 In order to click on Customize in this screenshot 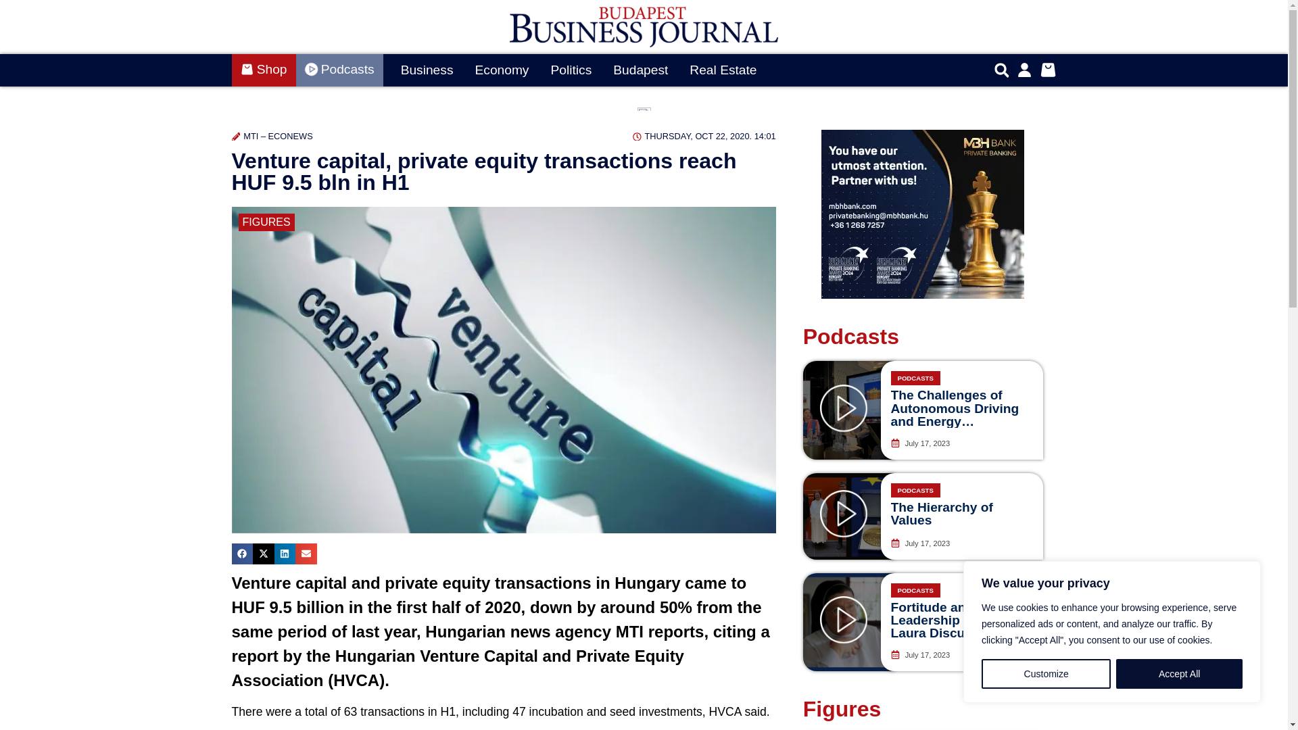, I will do `click(1046, 674)`.